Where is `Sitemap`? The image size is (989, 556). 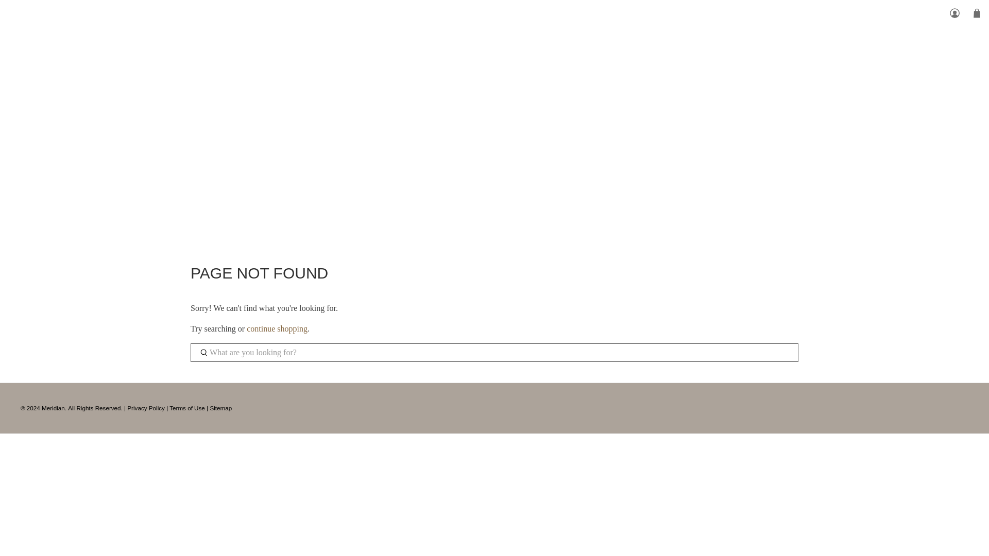
Sitemap is located at coordinates (220, 408).